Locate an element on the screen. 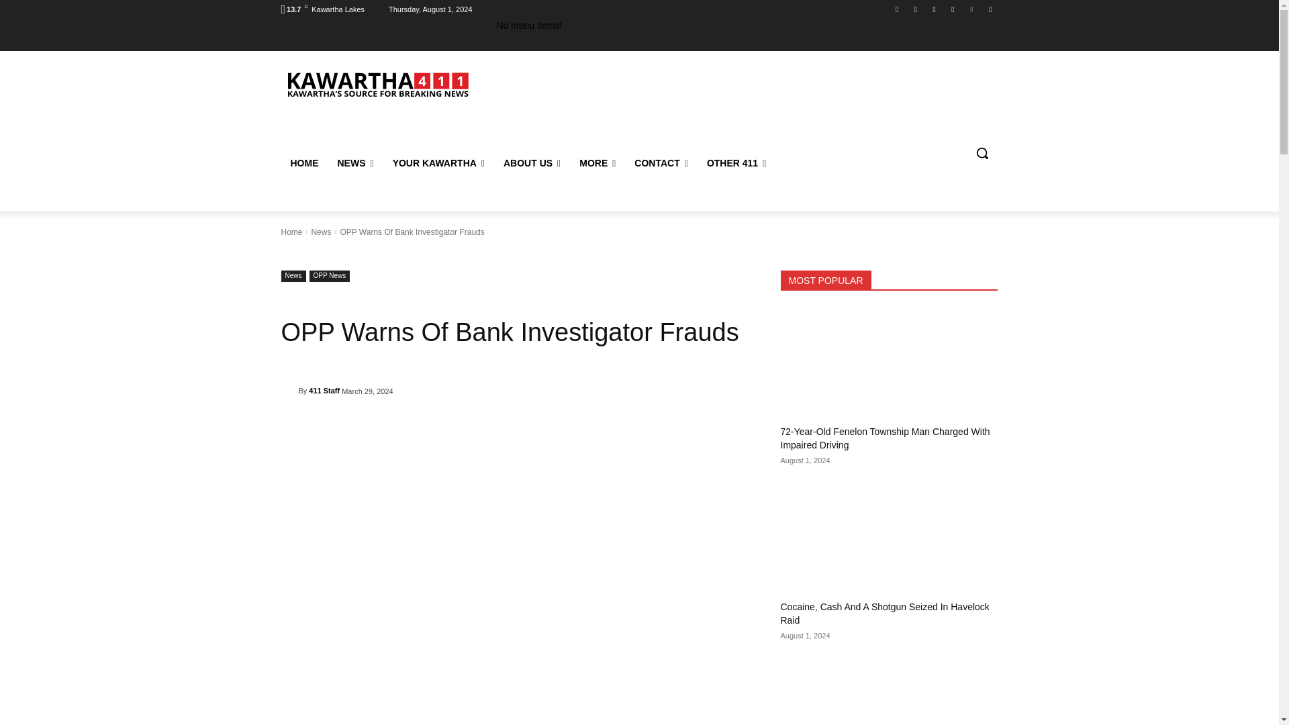 This screenshot has height=725, width=1289. Youtube is located at coordinates (990, 9).